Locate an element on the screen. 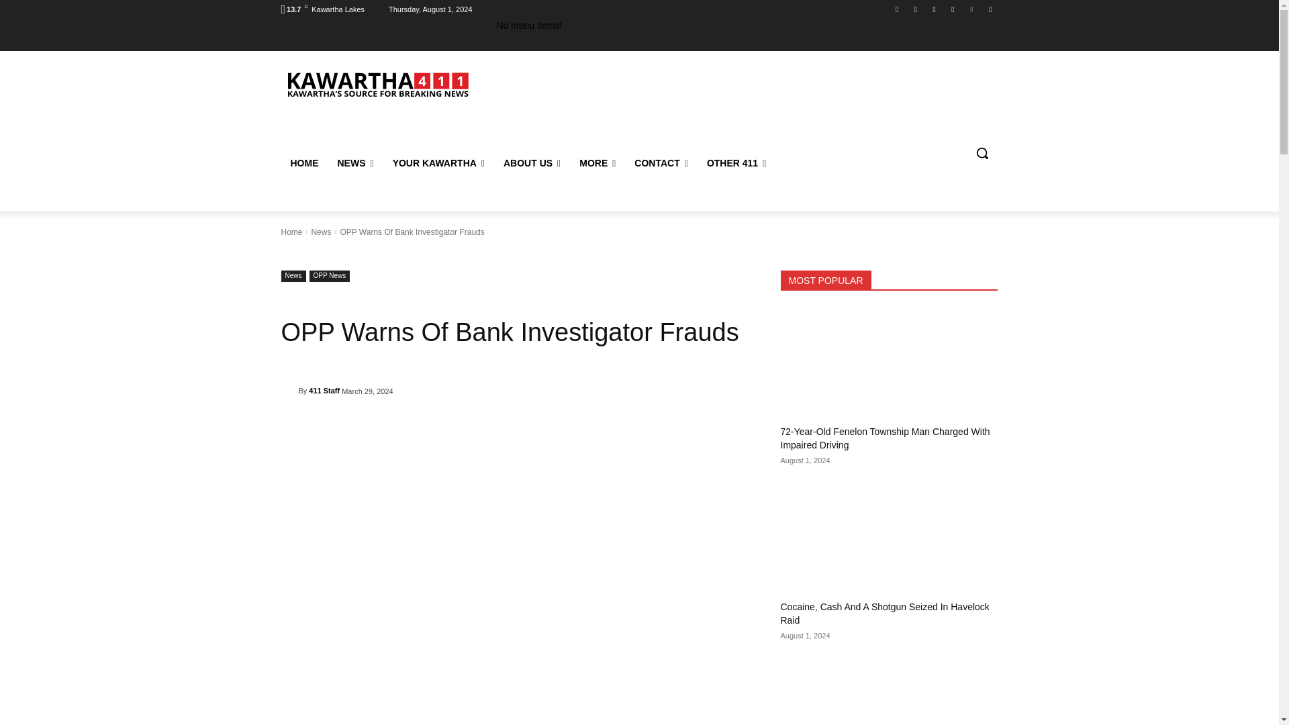 This screenshot has height=725, width=1289. Youtube is located at coordinates (990, 9).